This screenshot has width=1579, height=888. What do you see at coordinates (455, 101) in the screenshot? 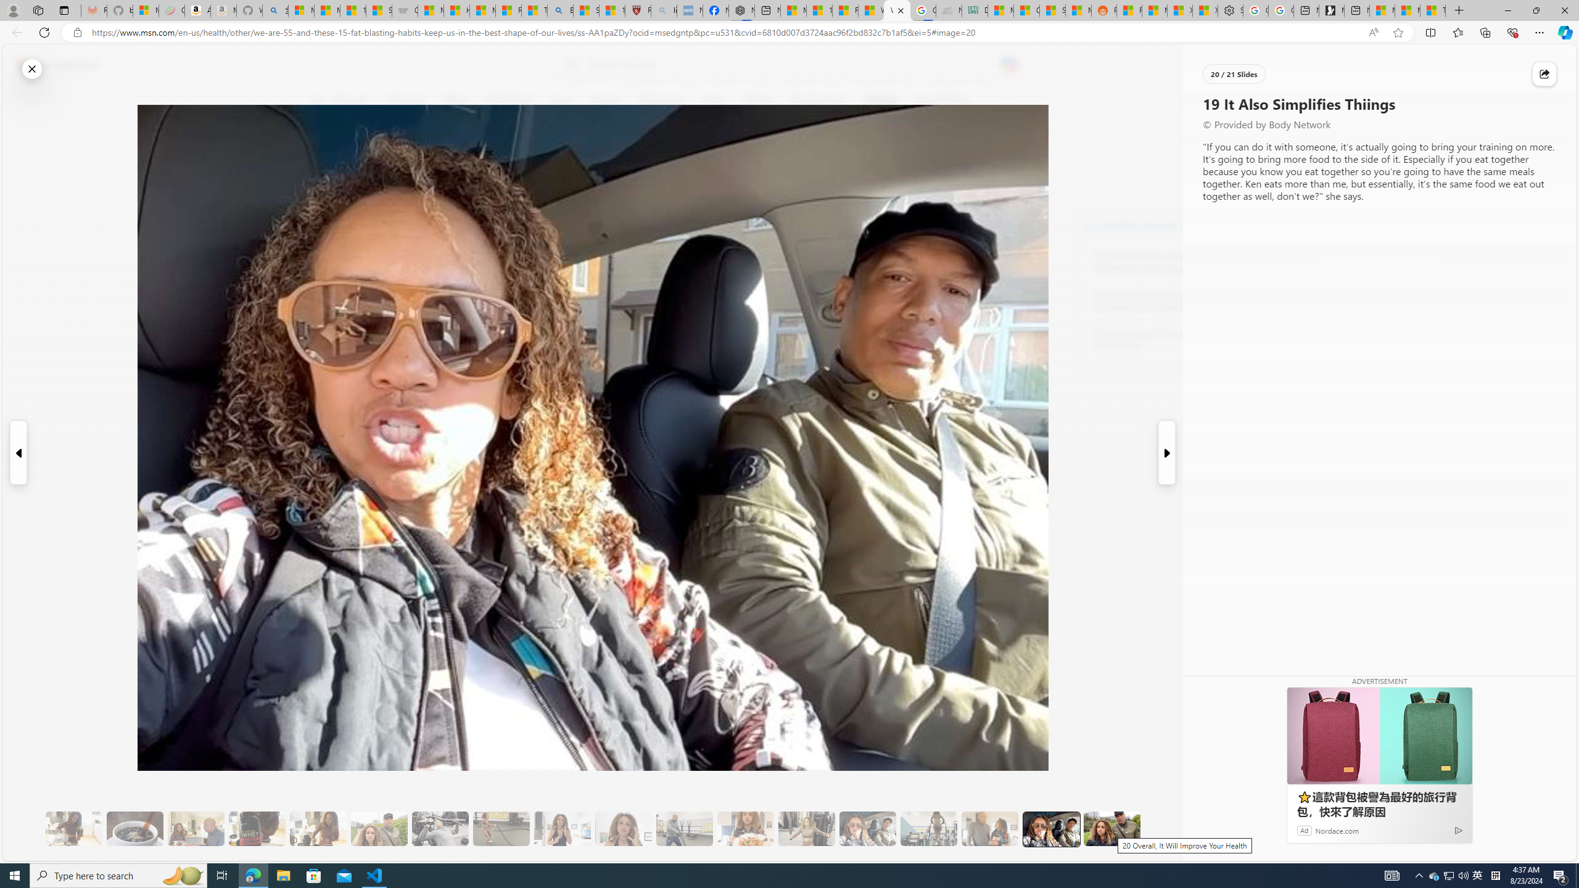
I see `News` at bounding box center [455, 101].